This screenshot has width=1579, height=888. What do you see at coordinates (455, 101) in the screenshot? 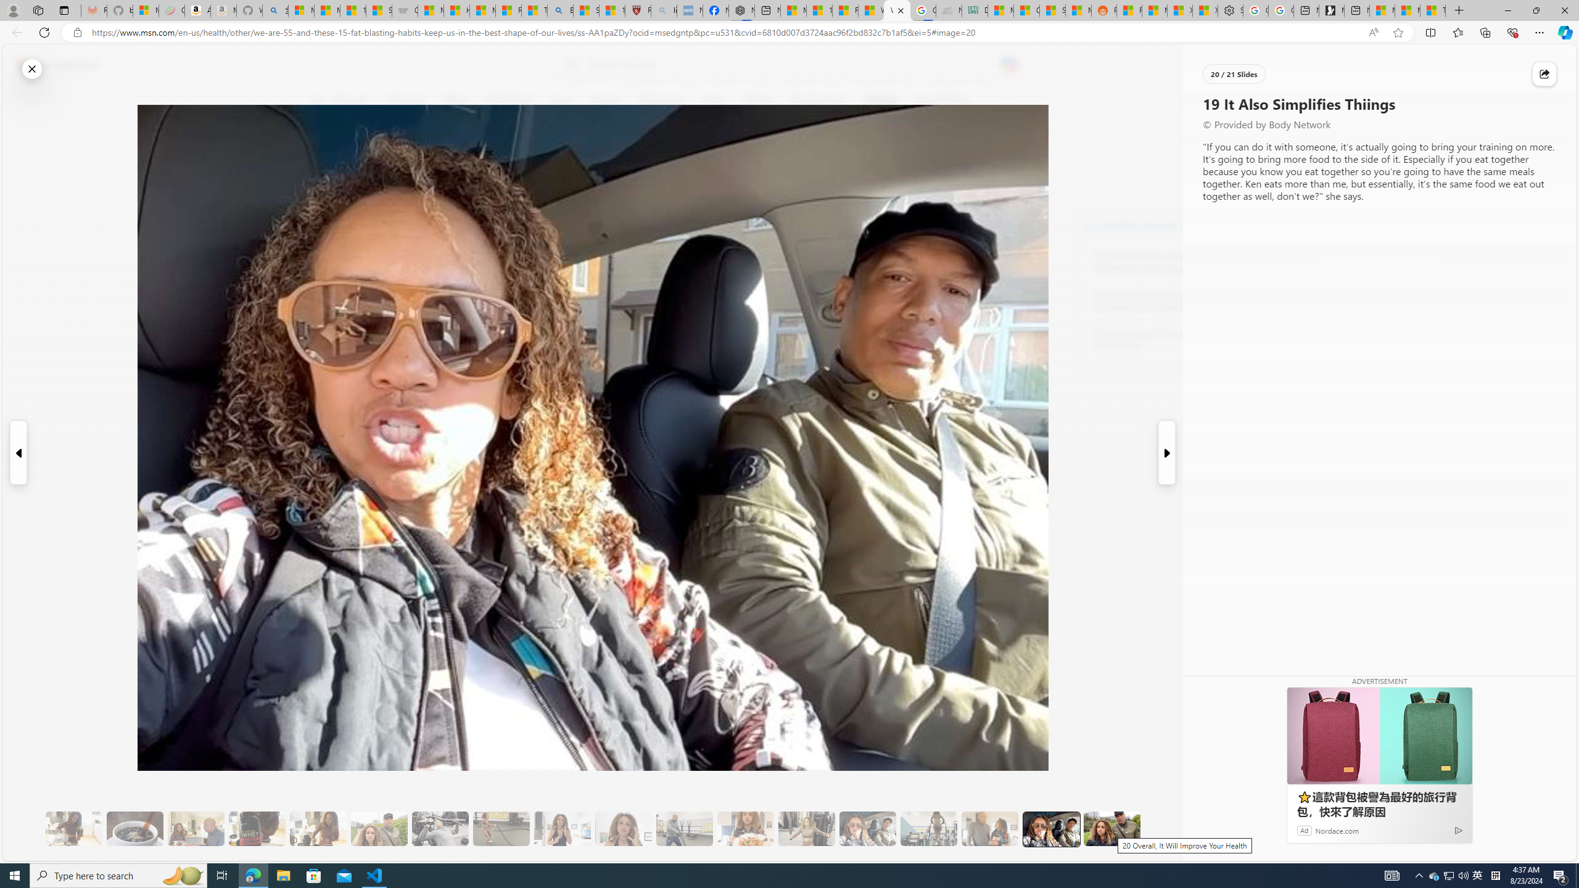
I see `News` at bounding box center [455, 101].